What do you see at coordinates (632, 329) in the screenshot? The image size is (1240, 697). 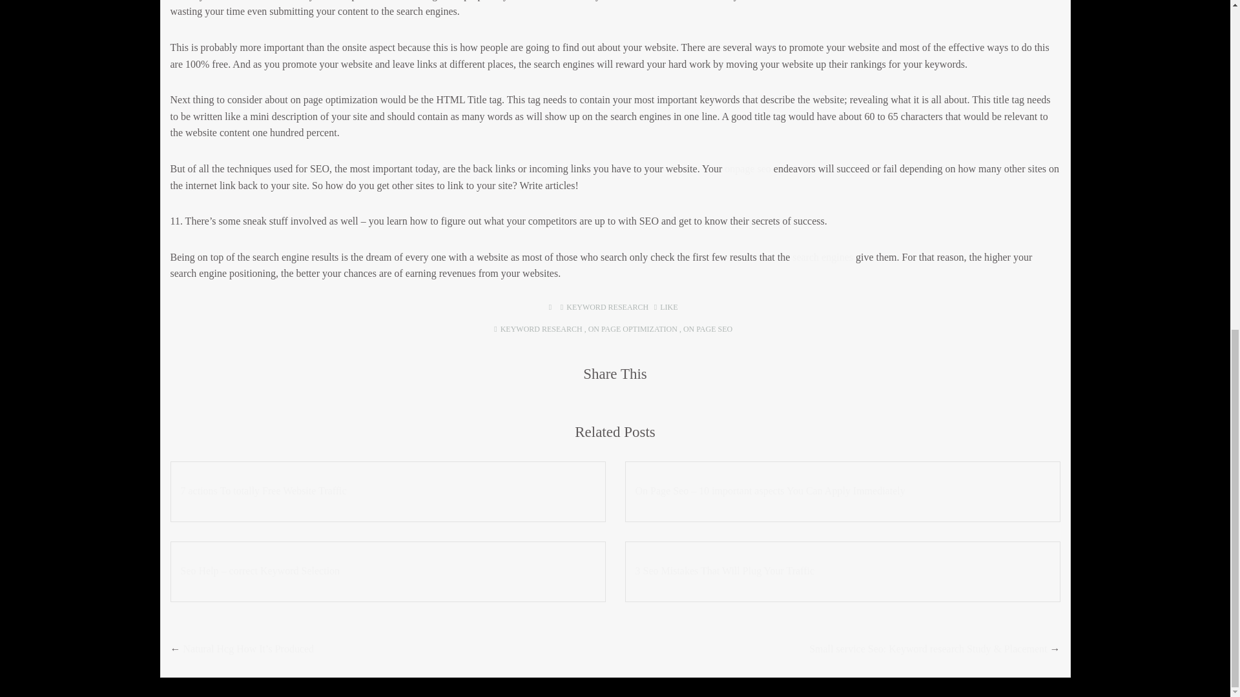 I see `ON PAGE OPTIMIZATION` at bounding box center [632, 329].